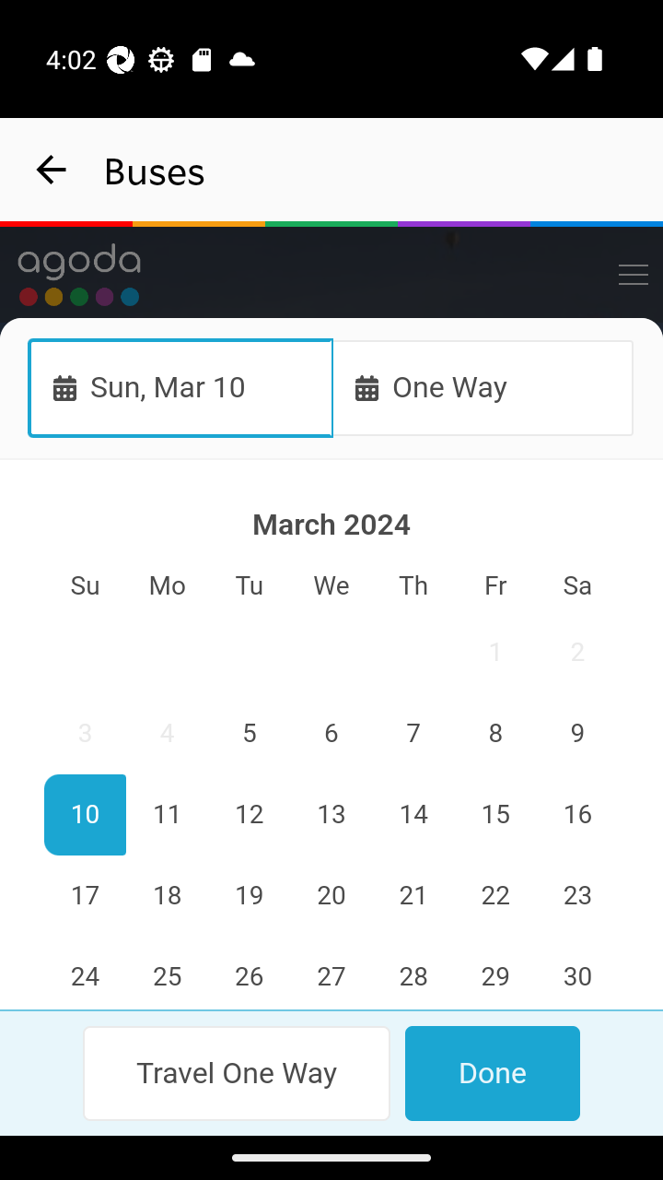 This screenshot has height=1180, width=663. I want to click on 1, so click(494, 653).